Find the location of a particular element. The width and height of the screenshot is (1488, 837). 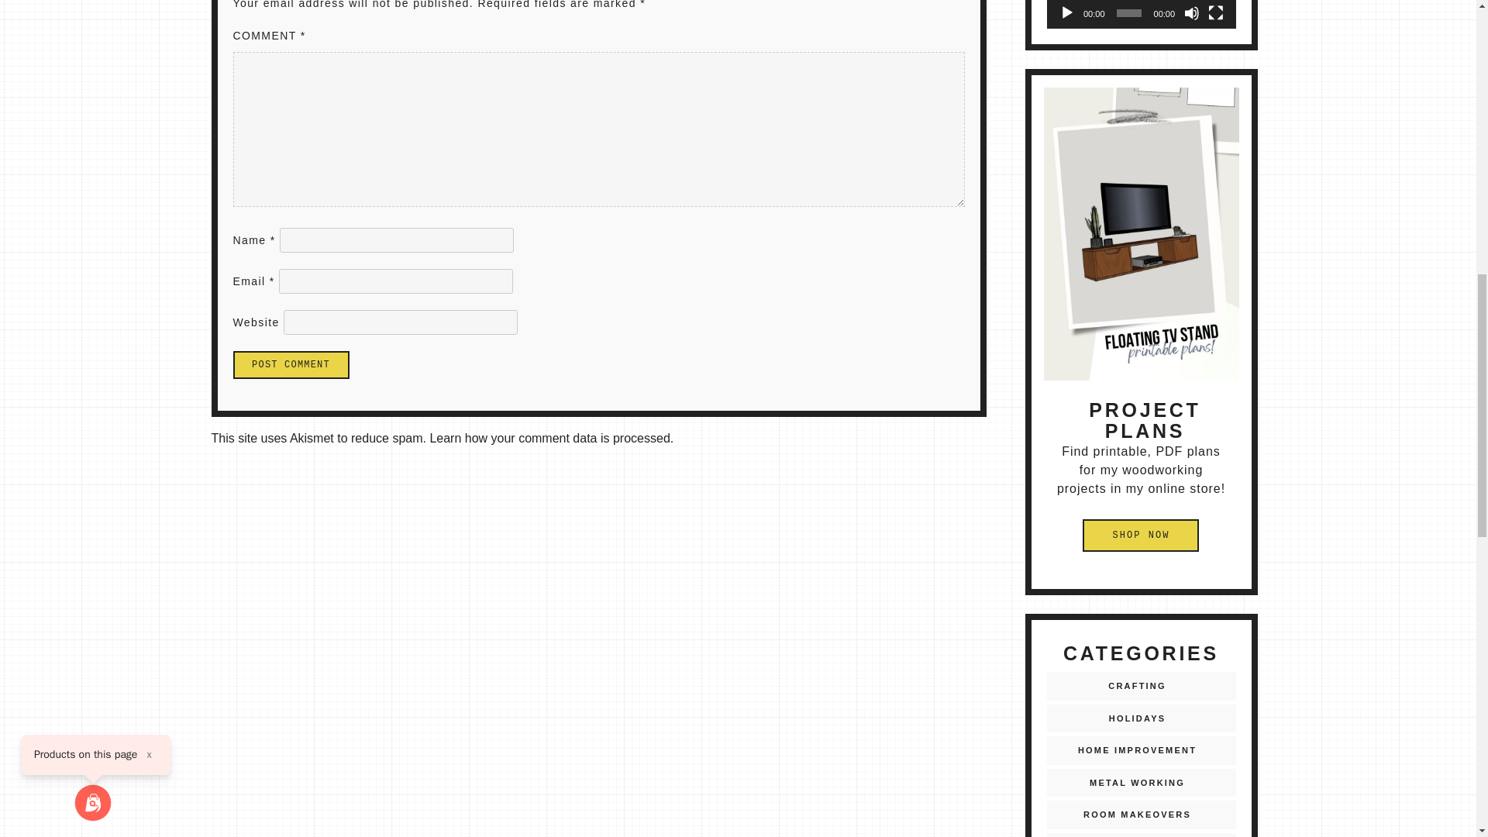

Fullscreen is located at coordinates (1215, 12).